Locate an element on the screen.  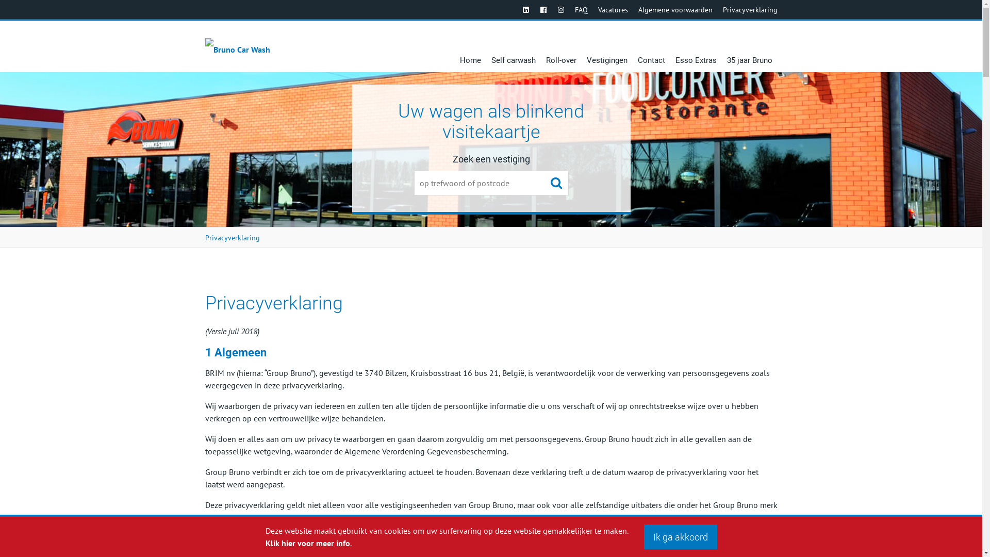
Esso Extras is located at coordinates (696, 46).